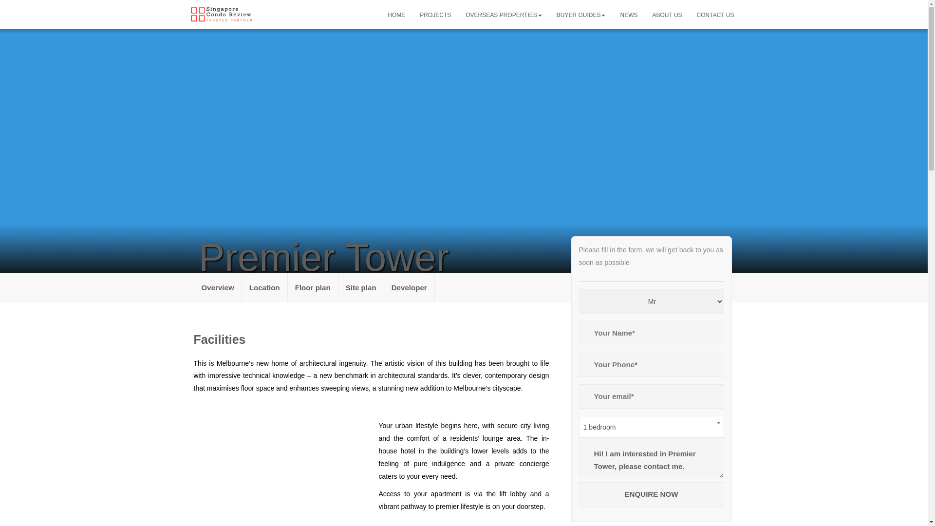 This screenshot has height=526, width=935. I want to click on CONTACT US, so click(715, 15).